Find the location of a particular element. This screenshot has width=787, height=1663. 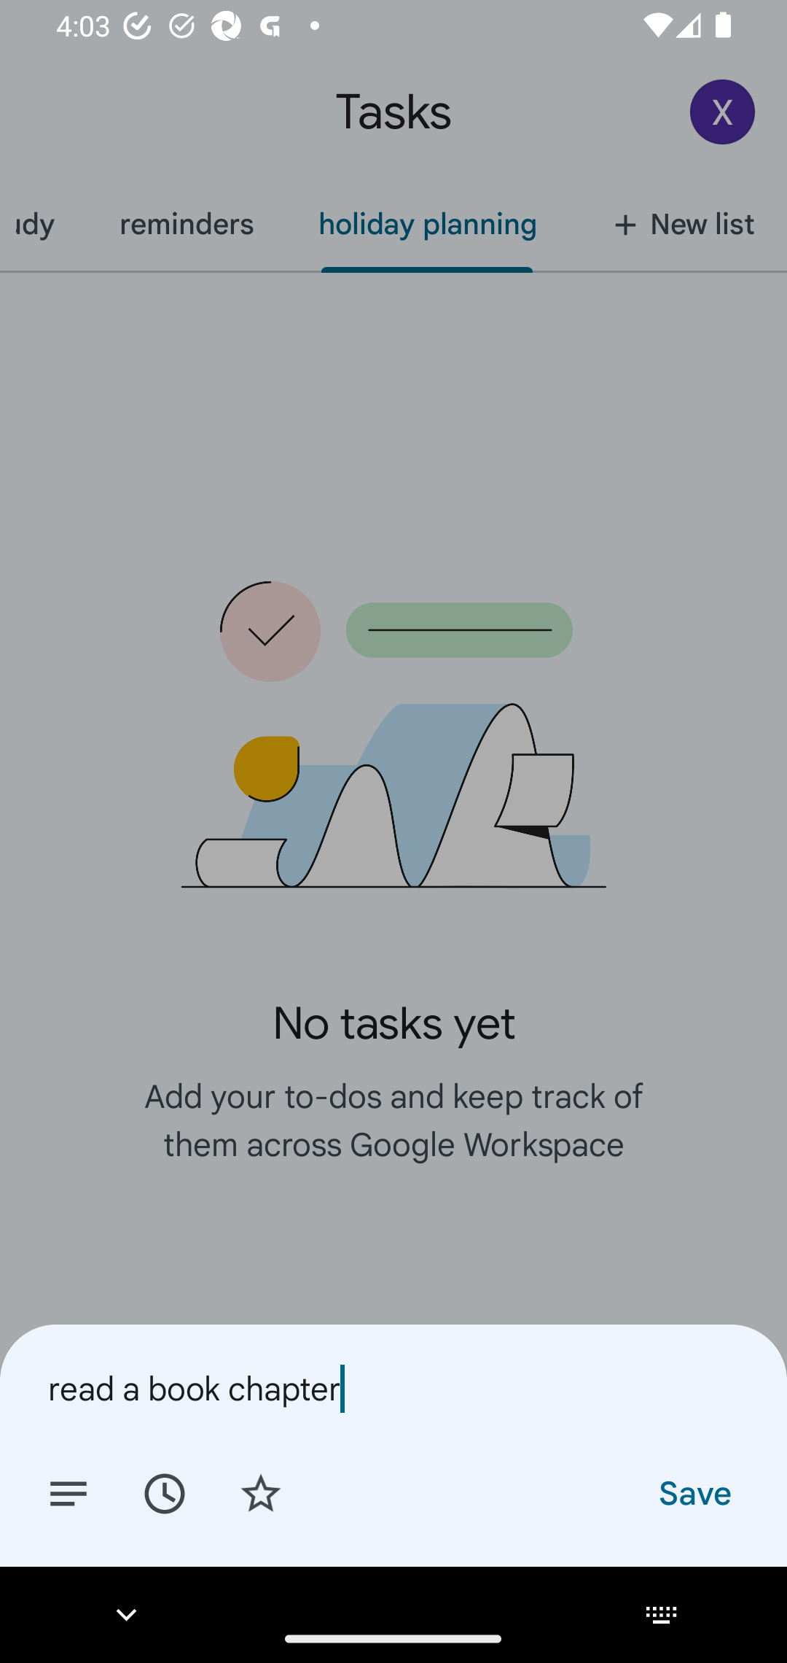

Add details is located at coordinates (68, 1492).